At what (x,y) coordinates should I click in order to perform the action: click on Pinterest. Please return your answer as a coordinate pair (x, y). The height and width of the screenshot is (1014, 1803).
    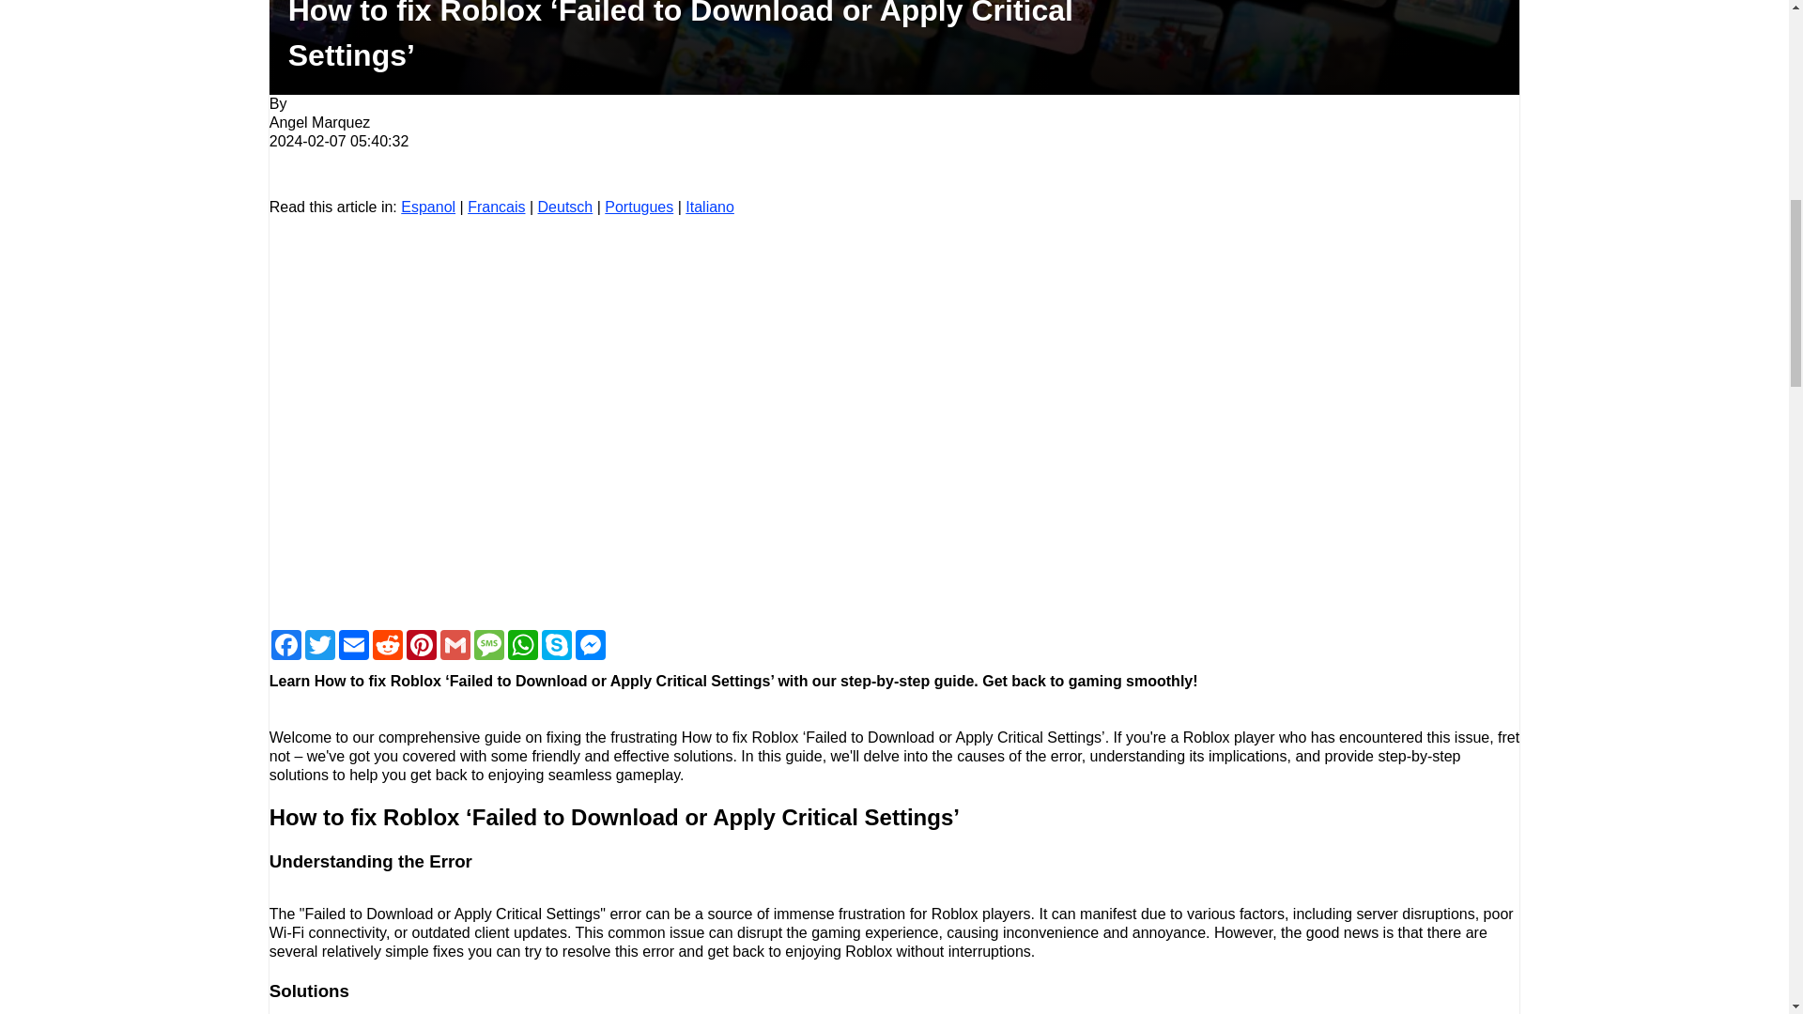
    Looking at the image, I should click on (421, 644).